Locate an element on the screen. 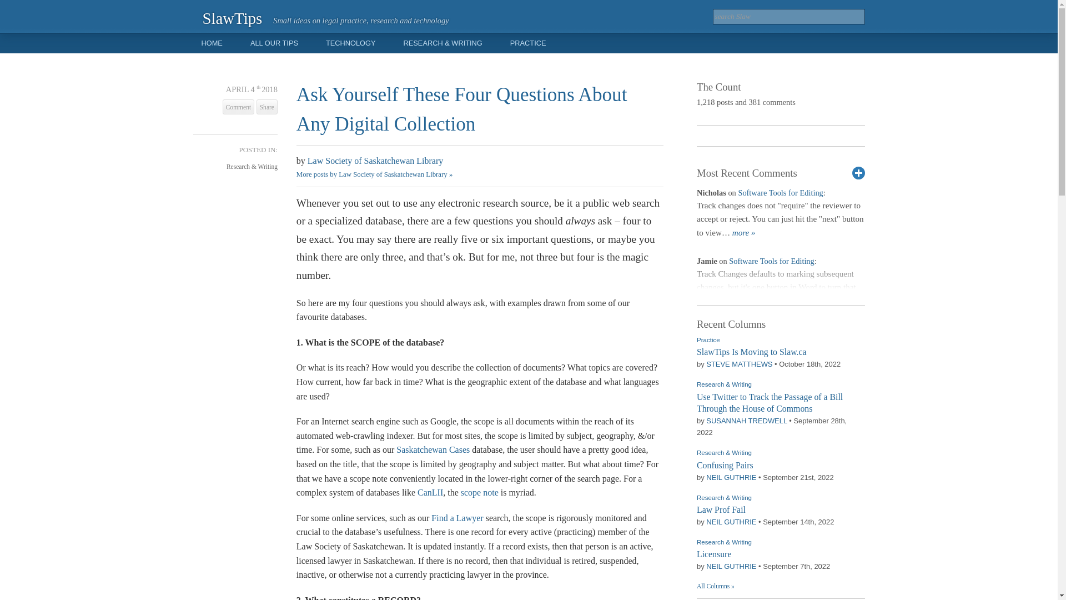 This screenshot has width=1066, height=600. Comment is located at coordinates (239, 107).